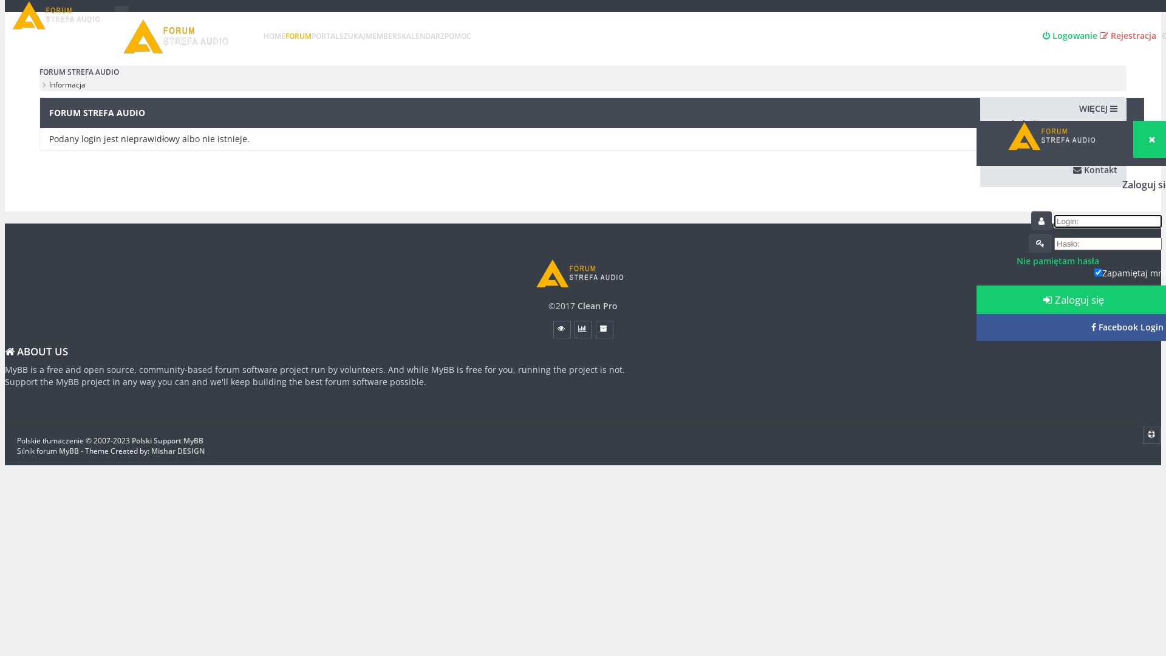 The height and width of the screenshot is (656, 1166). I want to click on SZUKAJ, so click(352, 36).